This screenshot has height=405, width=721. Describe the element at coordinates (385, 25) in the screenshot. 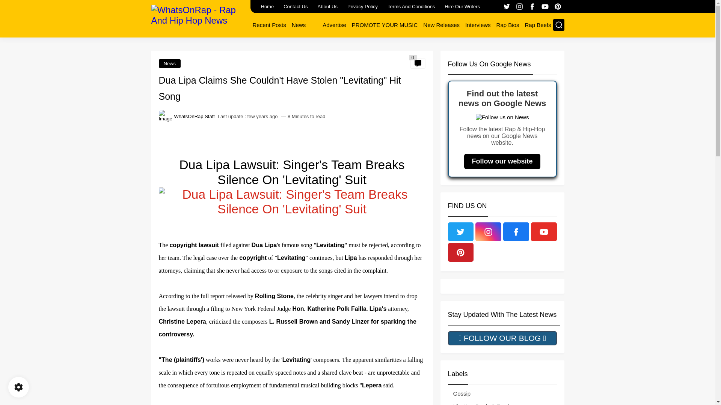

I see `PROMOTE YOUR MUSIC` at that location.